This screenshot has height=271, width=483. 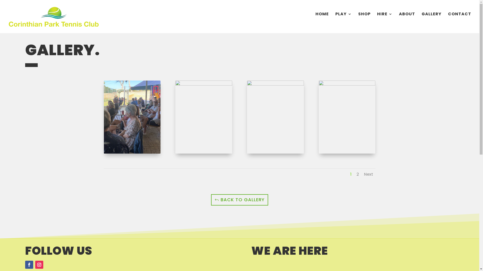 I want to click on Follow on Instagram, so click(x=39, y=265).